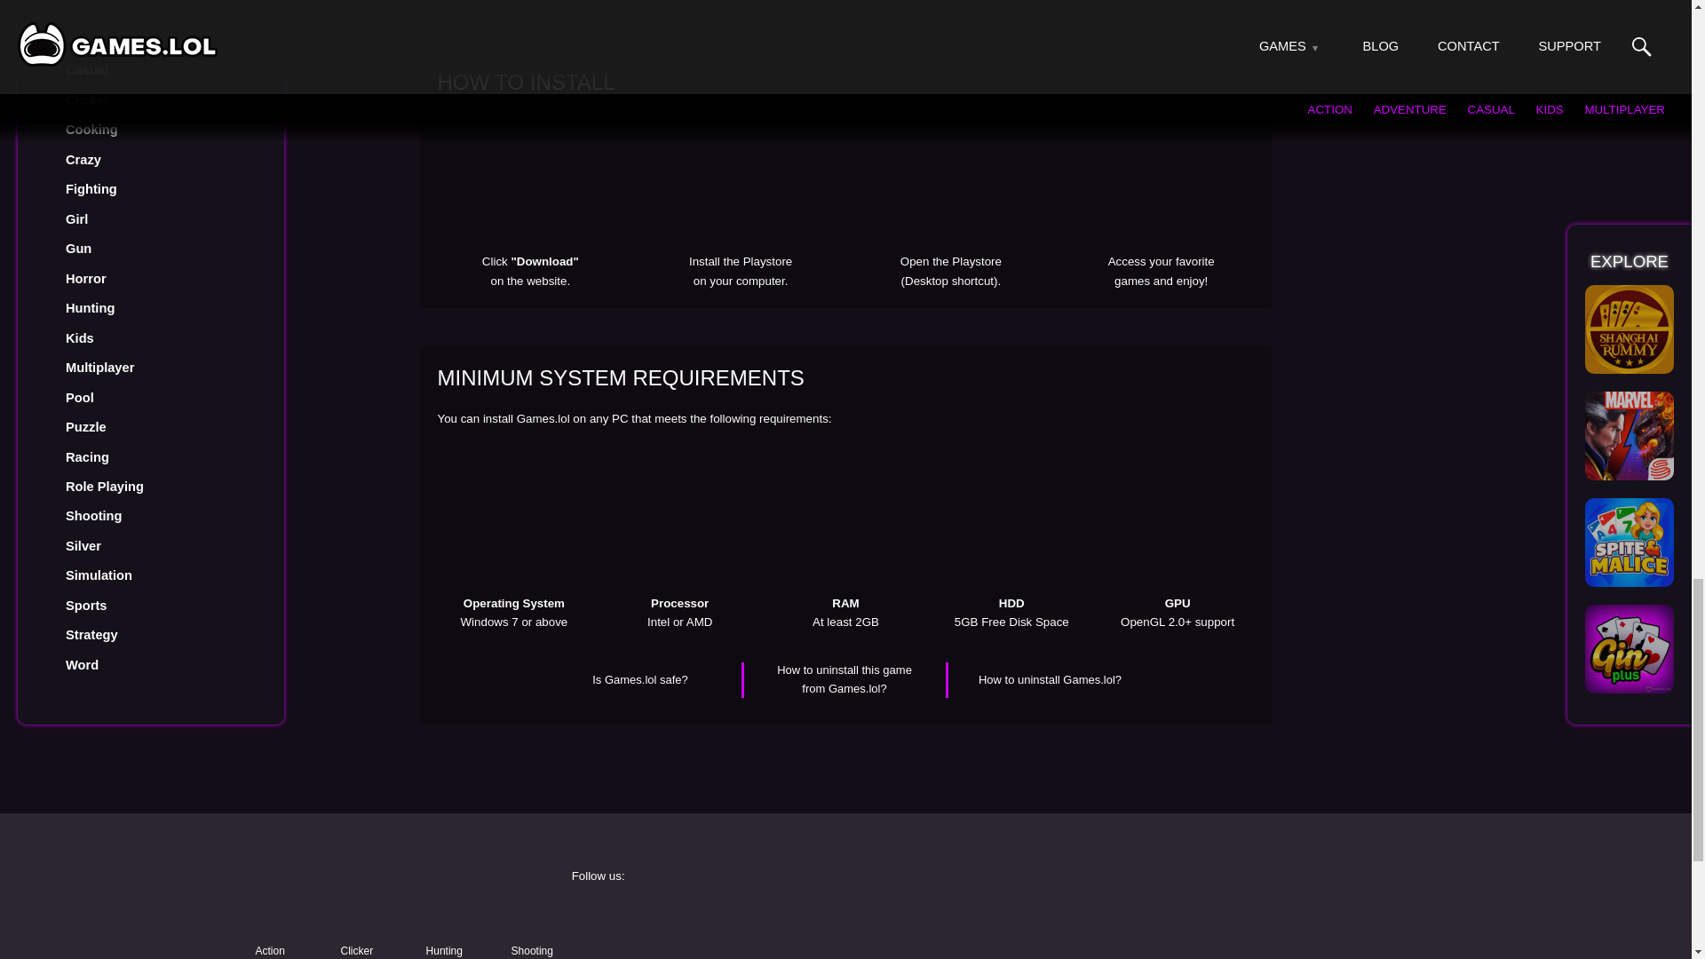 Image resolution: width=1705 pixels, height=959 pixels. What do you see at coordinates (707, 916) in the screenshot?
I see `Facebook` at bounding box center [707, 916].